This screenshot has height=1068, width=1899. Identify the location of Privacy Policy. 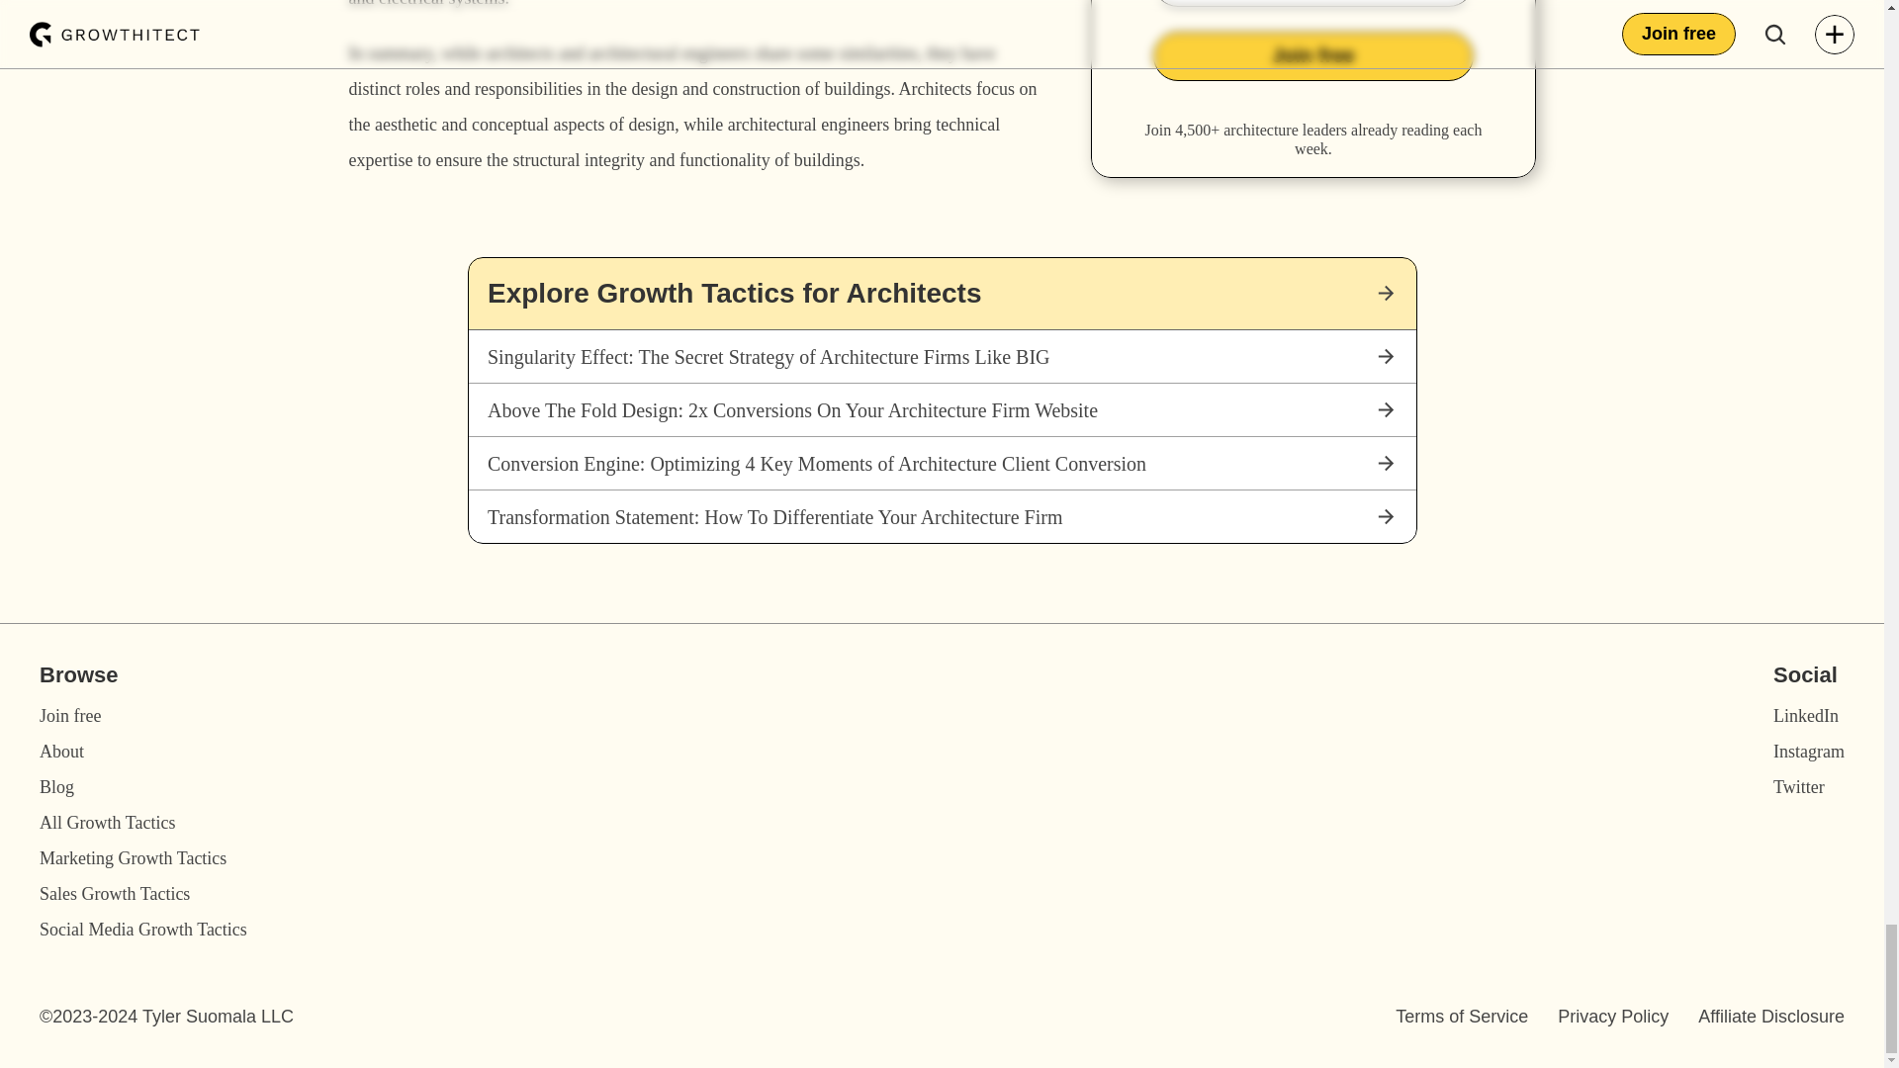
(1612, 1017).